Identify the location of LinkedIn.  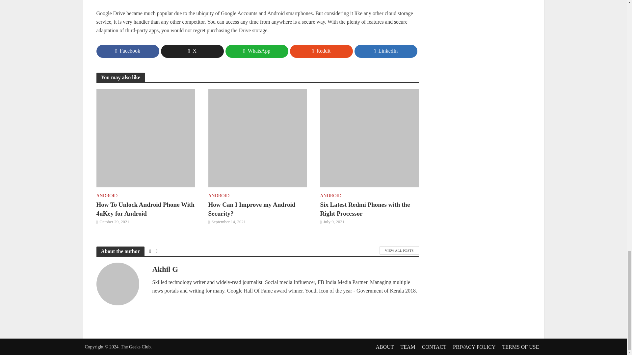
(385, 51).